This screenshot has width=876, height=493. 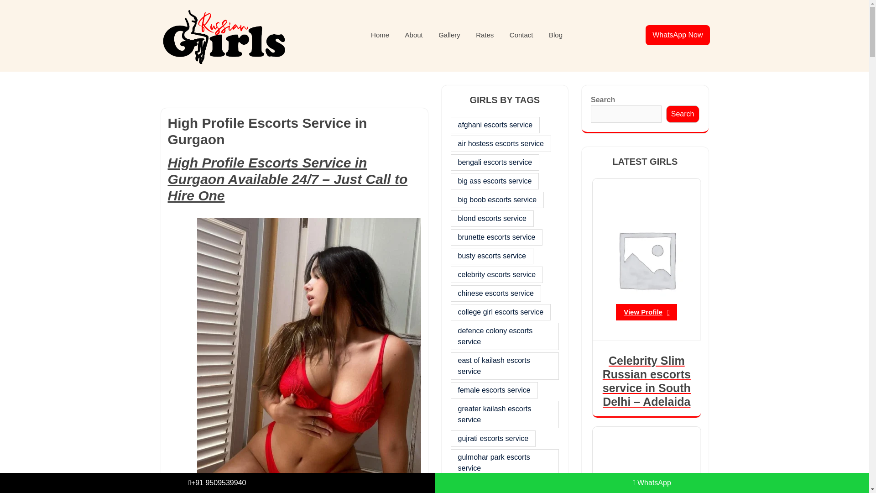 What do you see at coordinates (485, 36) in the screenshot?
I see `Rates` at bounding box center [485, 36].